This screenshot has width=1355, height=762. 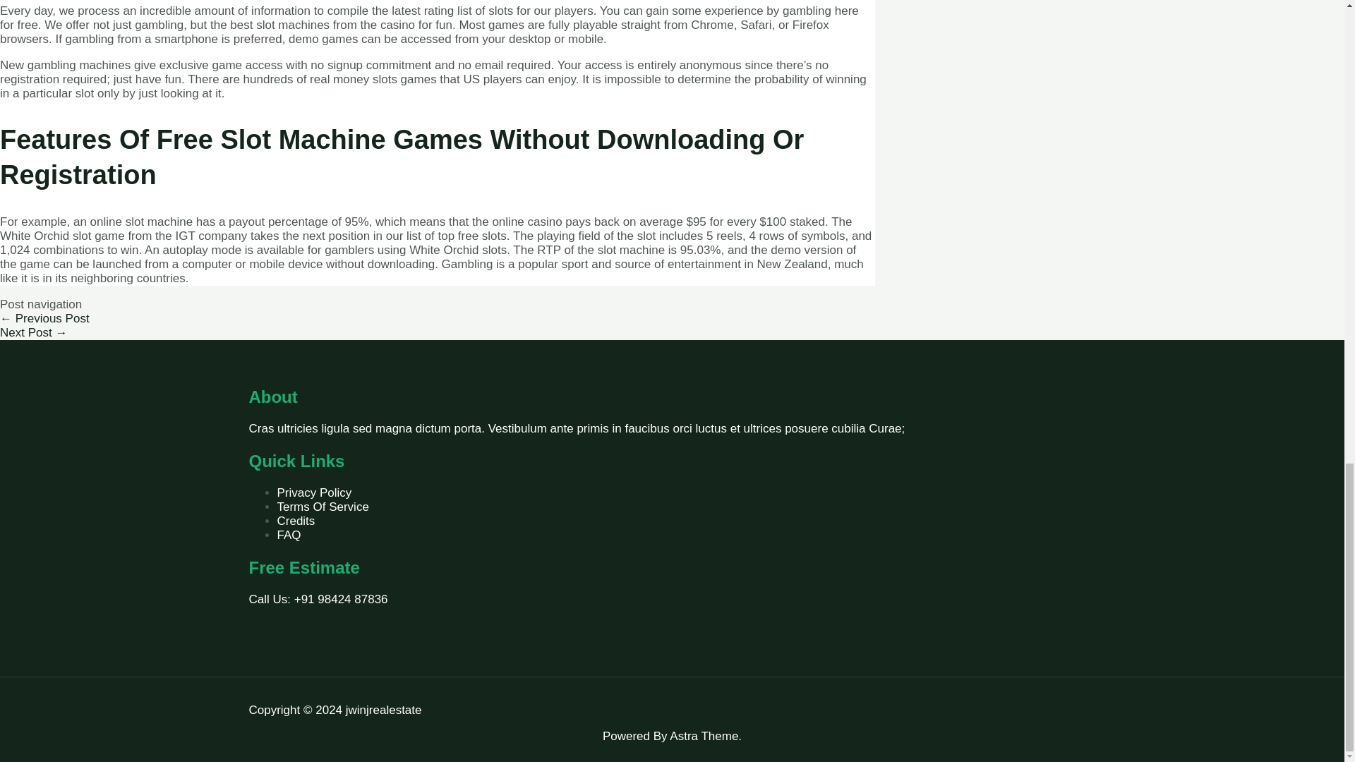 What do you see at coordinates (322, 507) in the screenshot?
I see `Terms Of Service` at bounding box center [322, 507].